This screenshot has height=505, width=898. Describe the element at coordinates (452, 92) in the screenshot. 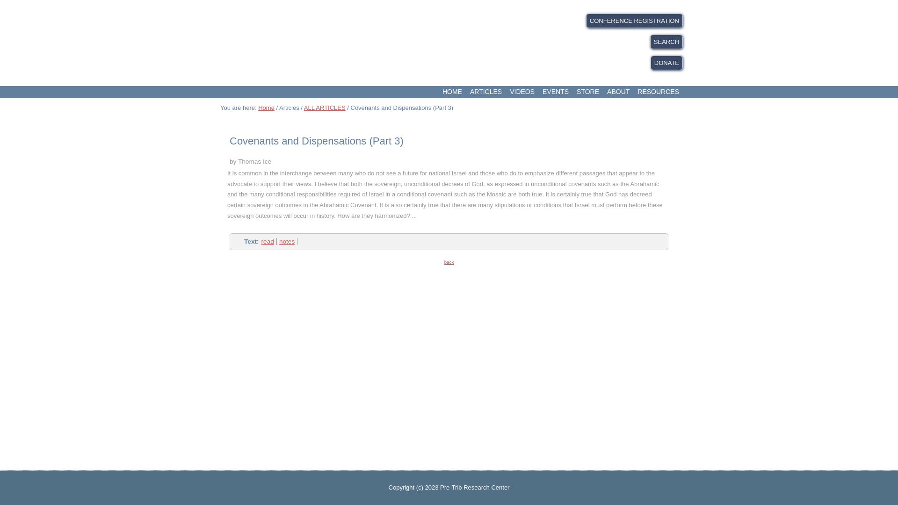

I see `HOME` at that location.